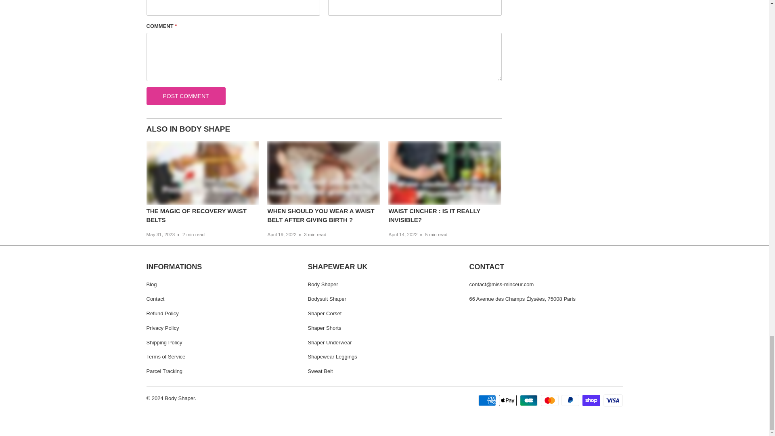 The width and height of the screenshot is (775, 436). I want to click on Cartes Bancaires, so click(530, 400).